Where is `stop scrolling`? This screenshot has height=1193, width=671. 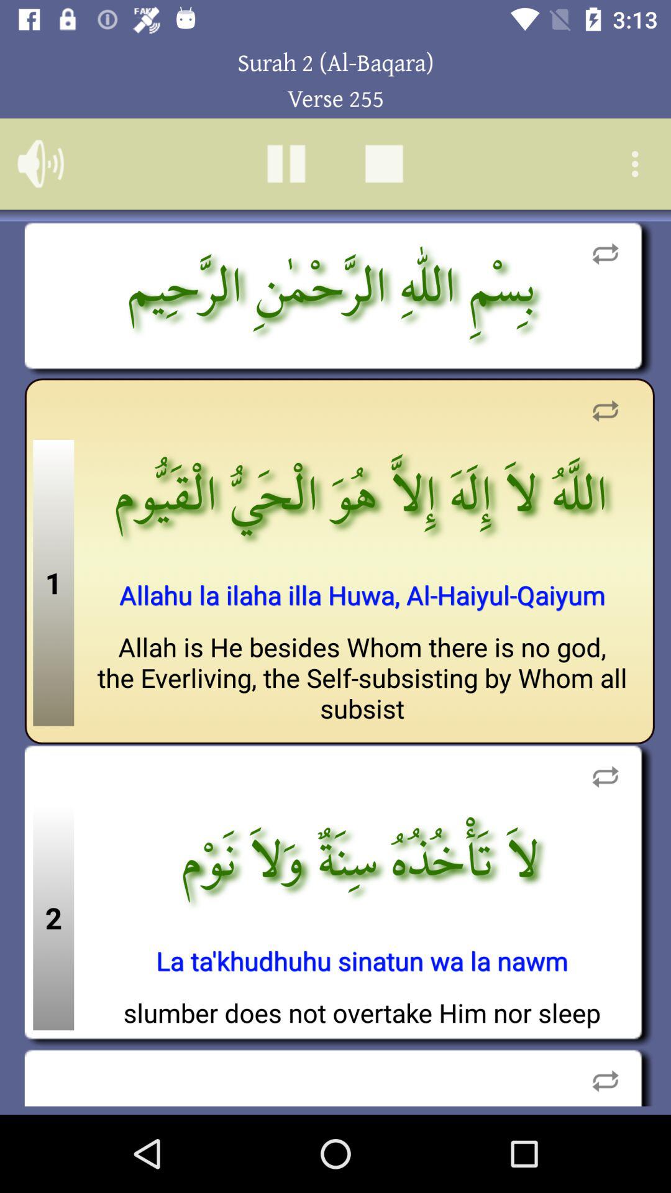 stop scrolling is located at coordinates (384, 164).